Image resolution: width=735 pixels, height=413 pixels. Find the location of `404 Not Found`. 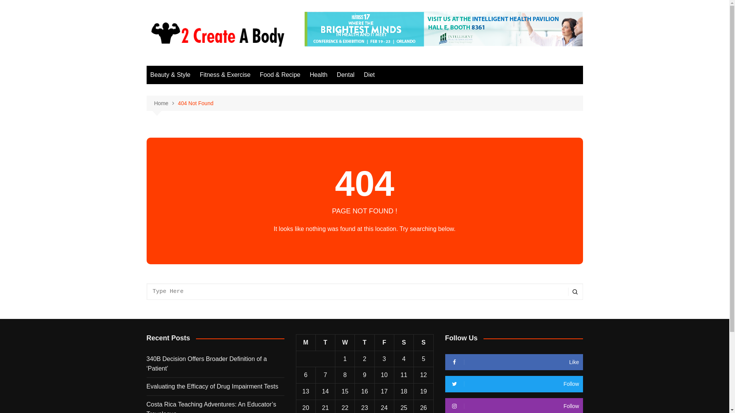

404 Not Found is located at coordinates (196, 103).